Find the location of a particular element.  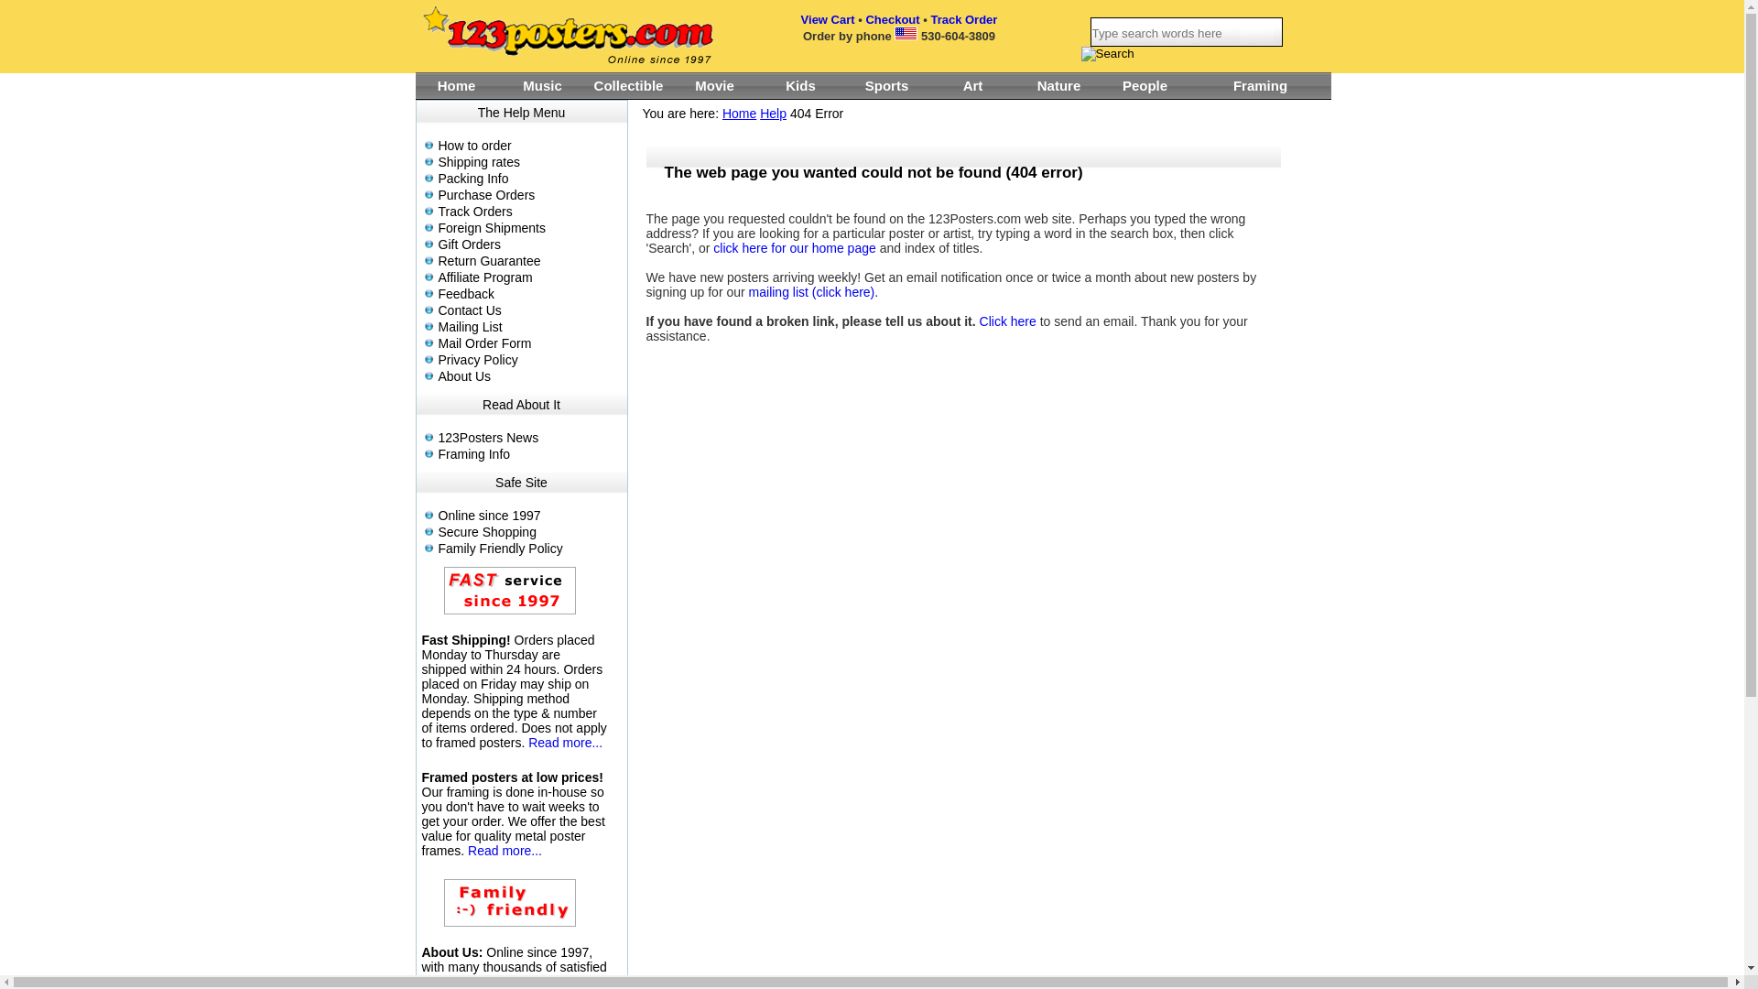

About Us is located at coordinates (529, 376).